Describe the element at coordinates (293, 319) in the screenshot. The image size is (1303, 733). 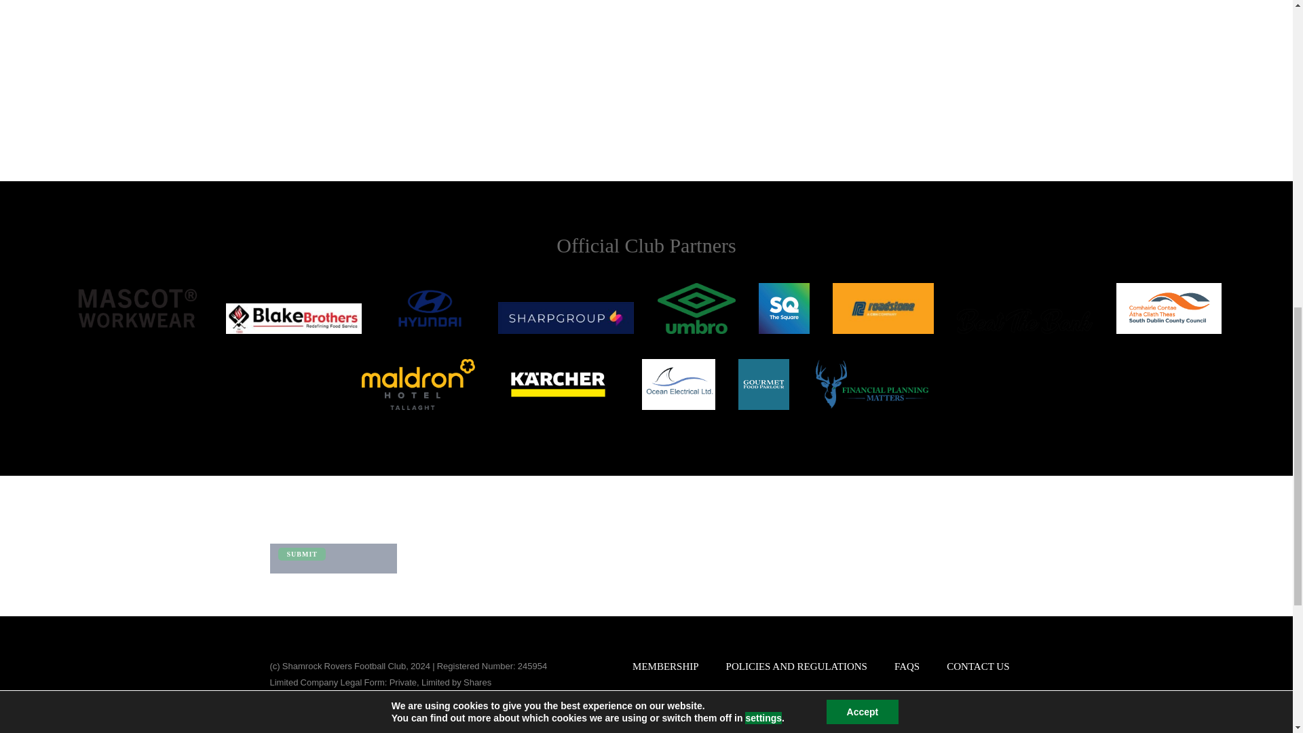
I see `Blake Brothers` at that location.